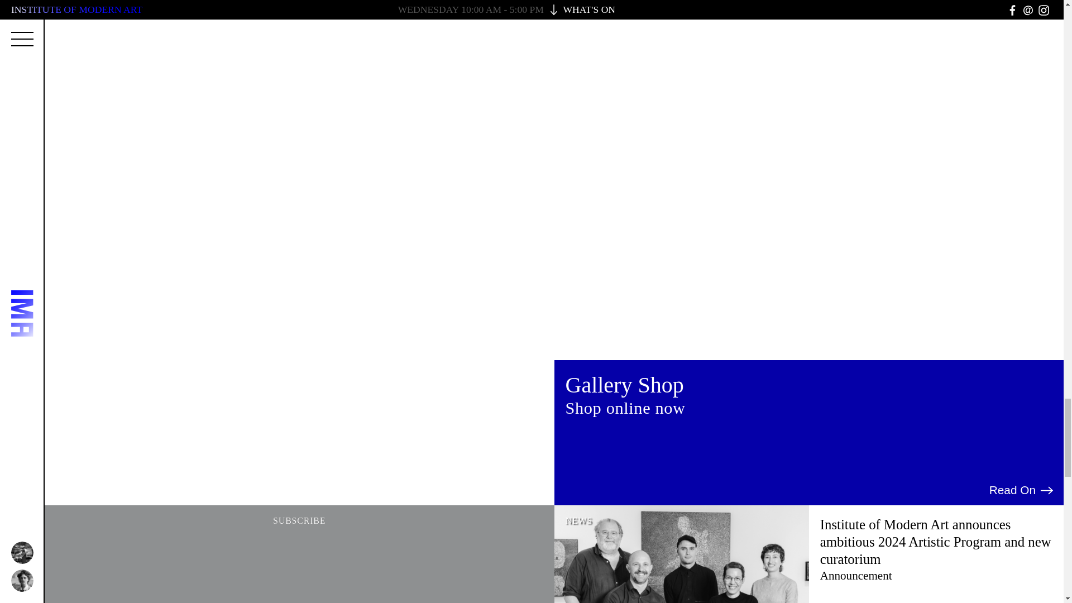 This screenshot has width=1072, height=603. Describe the element at coordinates (624, 385) in the screenshot. I see `Gallery Shop` at that location.